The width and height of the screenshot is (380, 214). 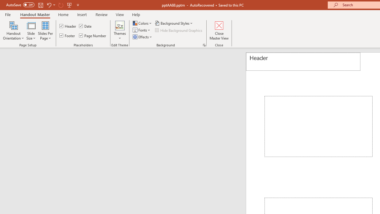 What do you see at coordinates (142, 30) in the screenshot?
I see `Fonts` at bounding box center [142, 30].